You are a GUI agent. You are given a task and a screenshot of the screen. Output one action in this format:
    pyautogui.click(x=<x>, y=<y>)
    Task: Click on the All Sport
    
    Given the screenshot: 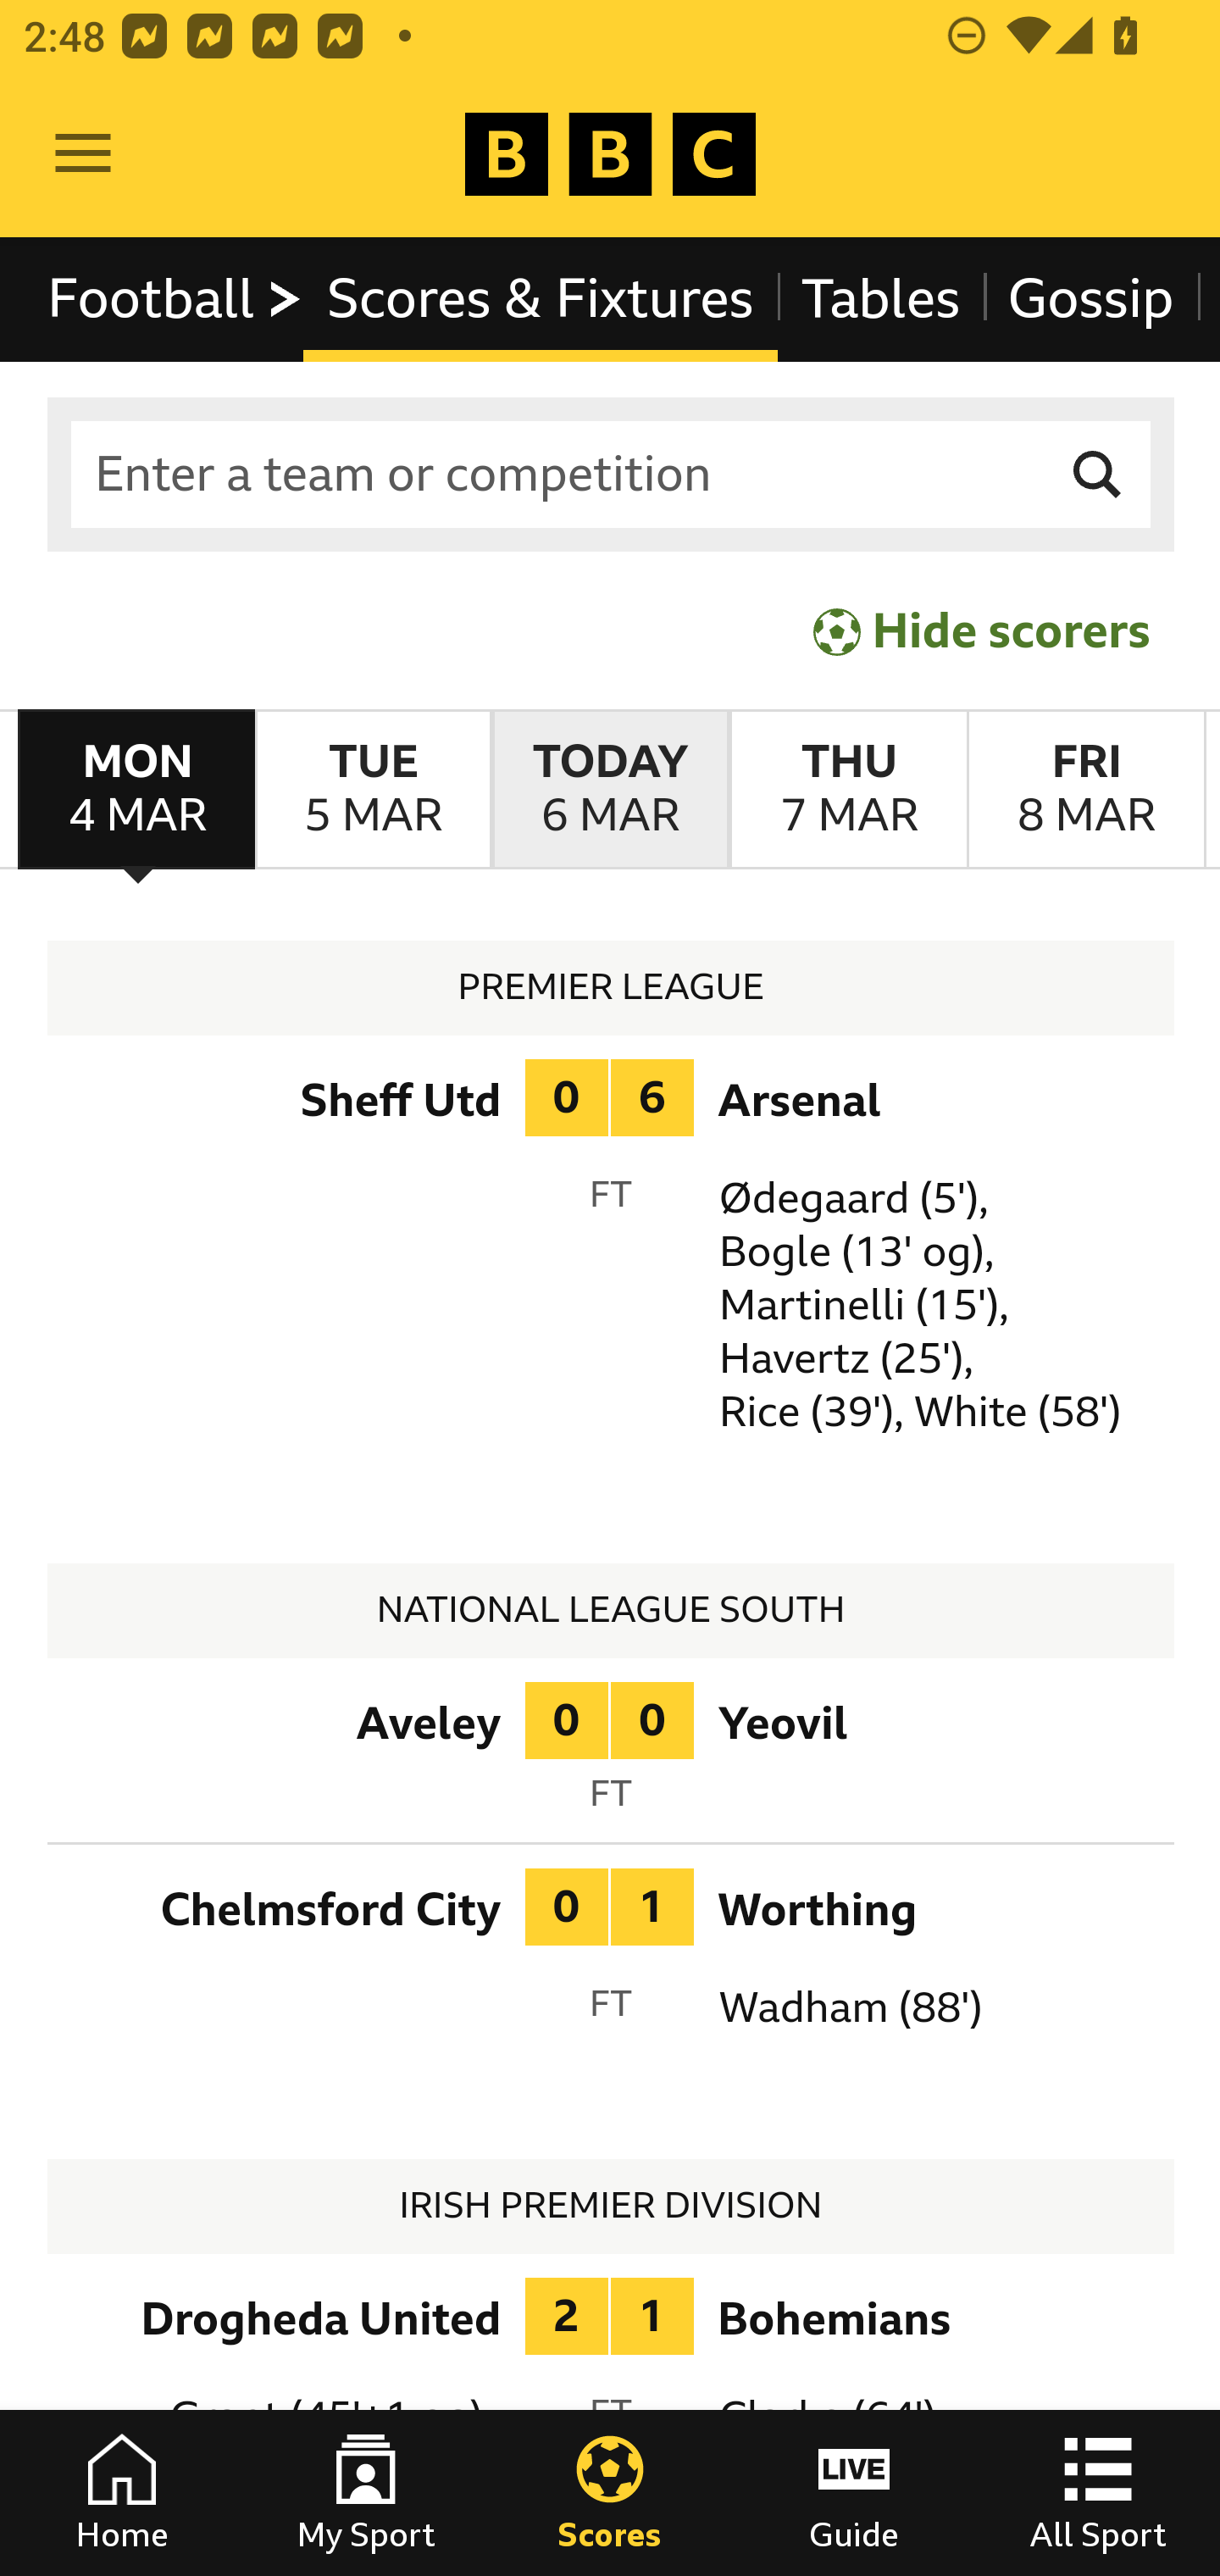 What is the action you would take?
    pyautogui.click(x=1098, y=2493)
    